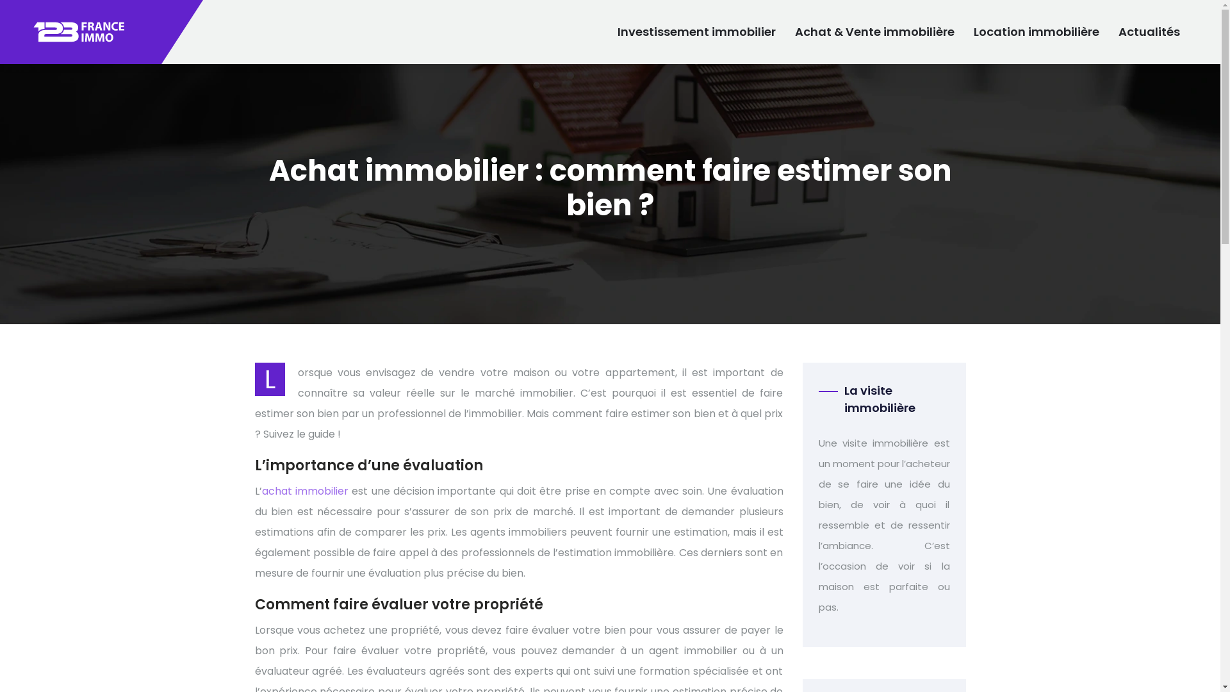 The width and height of the screenshot is (1230, 692). I want to click on achat immobilier, so click(305, 491).